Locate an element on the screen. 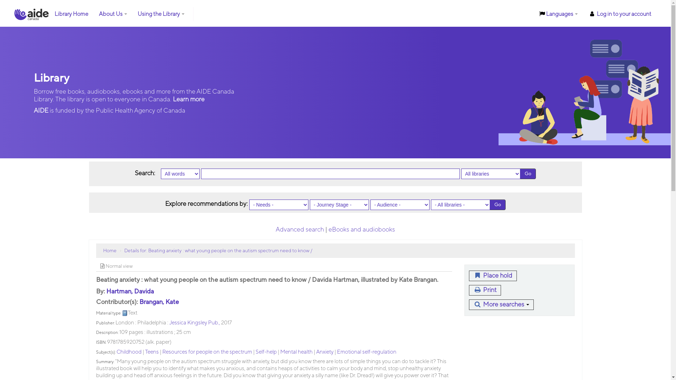 Image resolution: width=676 pixels, height=380 pixels. Anxiety is located at coordinates (325, 352).